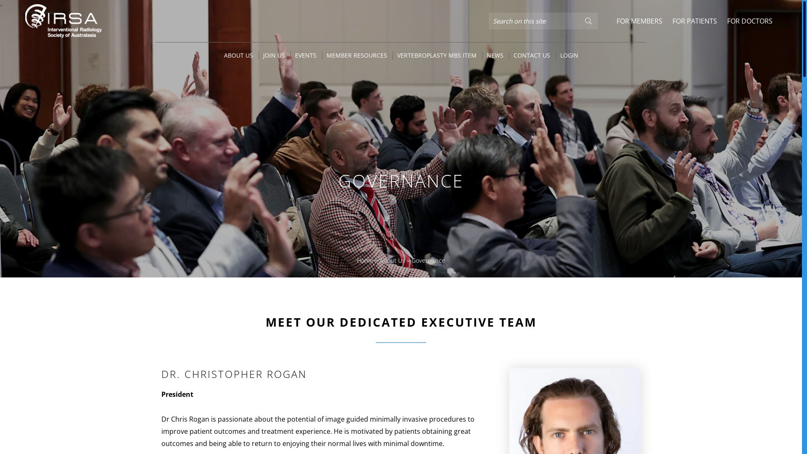  I want to click on FOR DOCTORS, so click(750, 21).